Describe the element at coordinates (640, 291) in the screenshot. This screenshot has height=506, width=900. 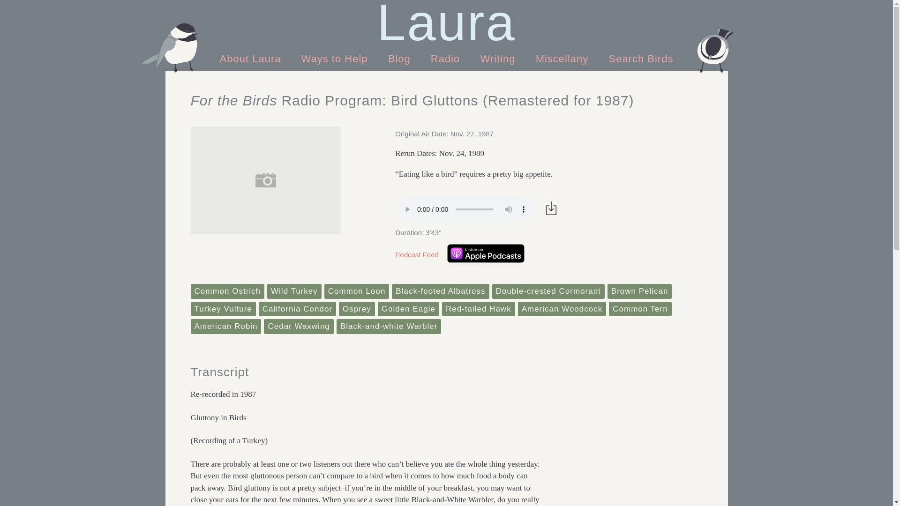
I see `Brown Pelican` at that location.